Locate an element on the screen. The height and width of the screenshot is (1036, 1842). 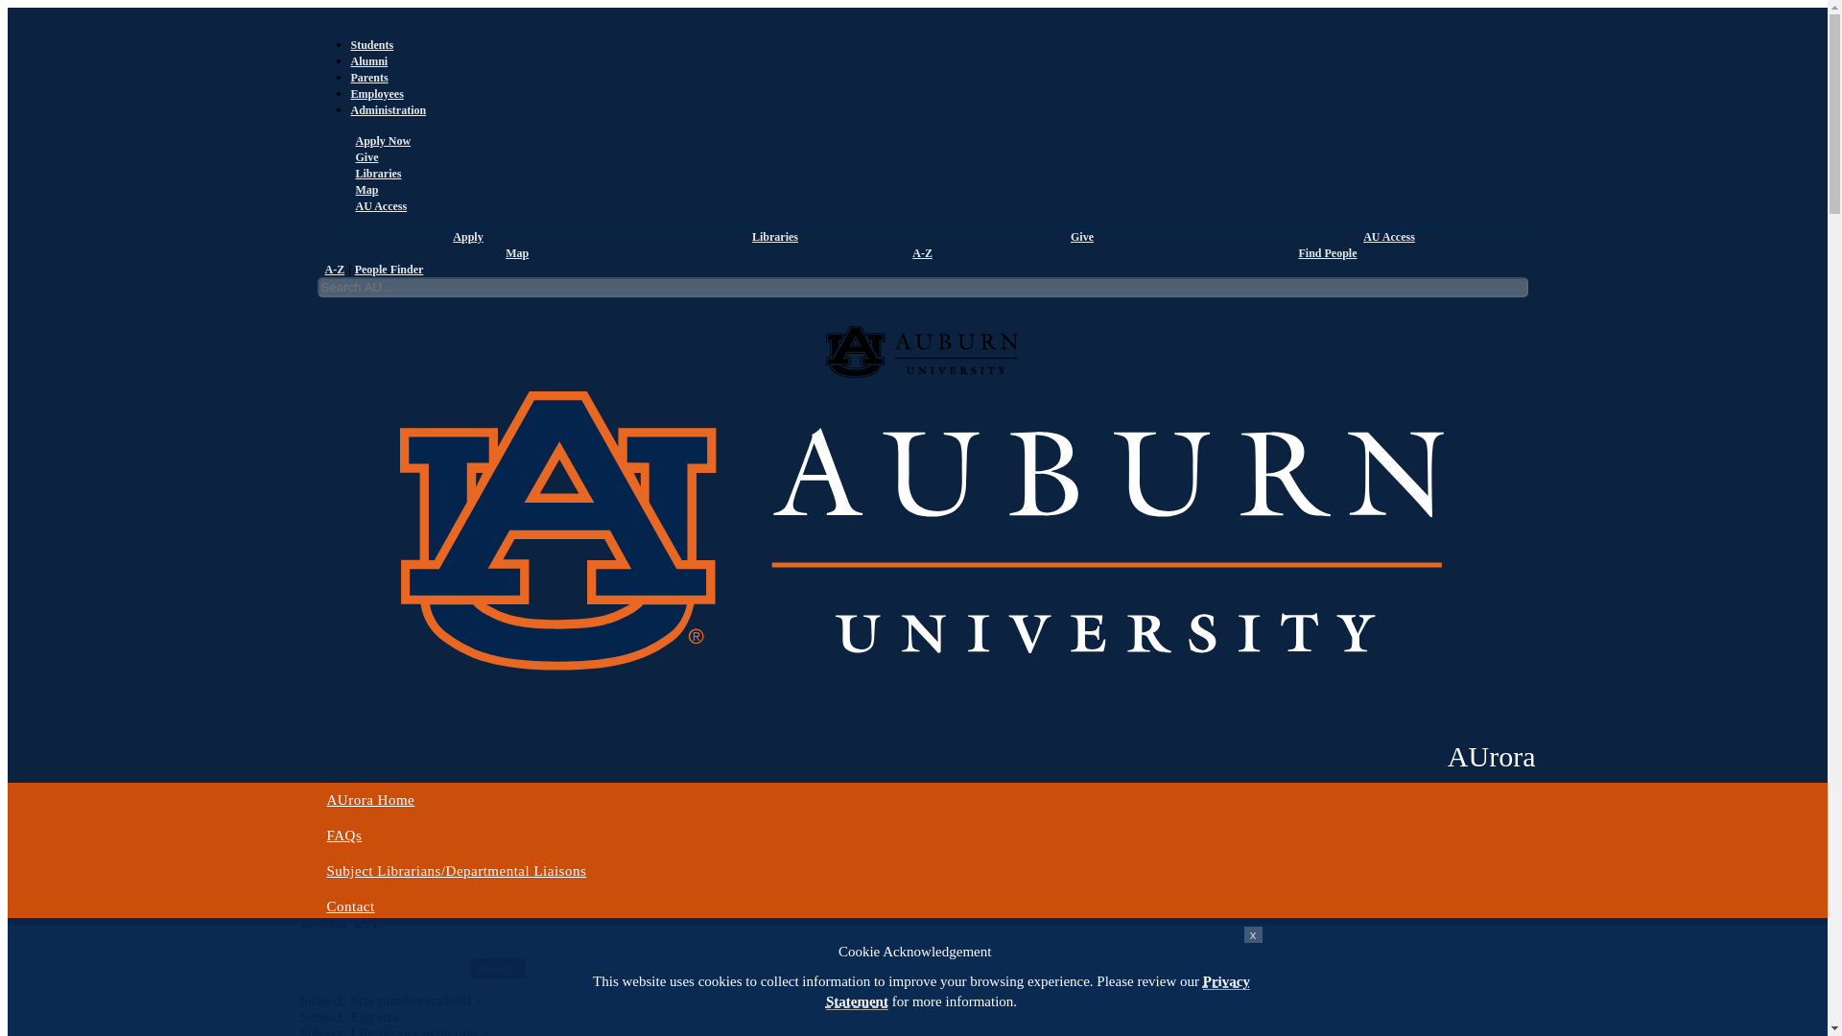
People Finder is located at coordinates (390, 270).